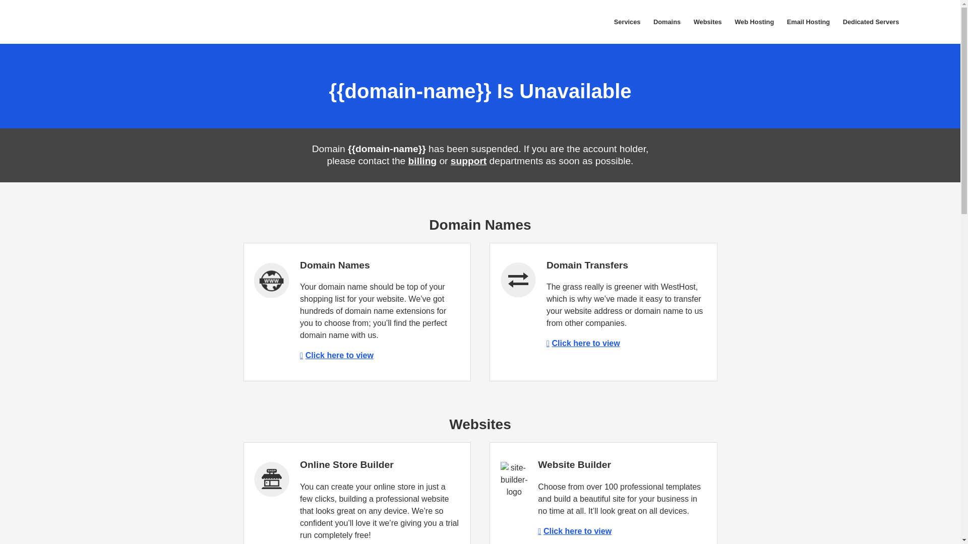 The height and width of the screenshot is (544, 968). What do you see at coordinates (469, 161) in the screenshot?
I see `support` at bounding box center [469, 161].